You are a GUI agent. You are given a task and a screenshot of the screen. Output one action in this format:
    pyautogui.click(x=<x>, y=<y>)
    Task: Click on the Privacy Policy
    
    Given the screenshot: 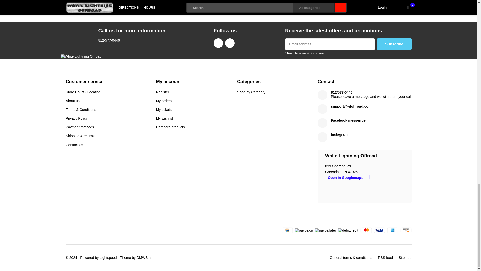 What is the action you would take?
    pyautogui.click(x=76, y=118)
    